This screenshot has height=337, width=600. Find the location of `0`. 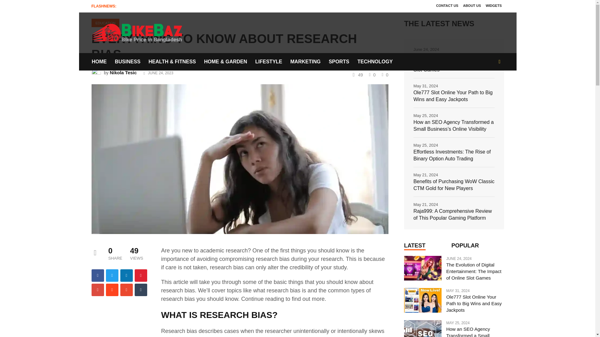

0 is located at coordinates (371, 74).